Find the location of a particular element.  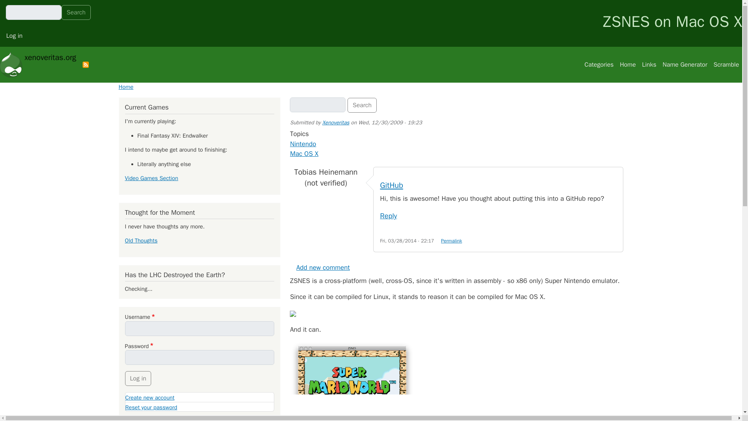

View user profile. is located at coordinates (336, 122).